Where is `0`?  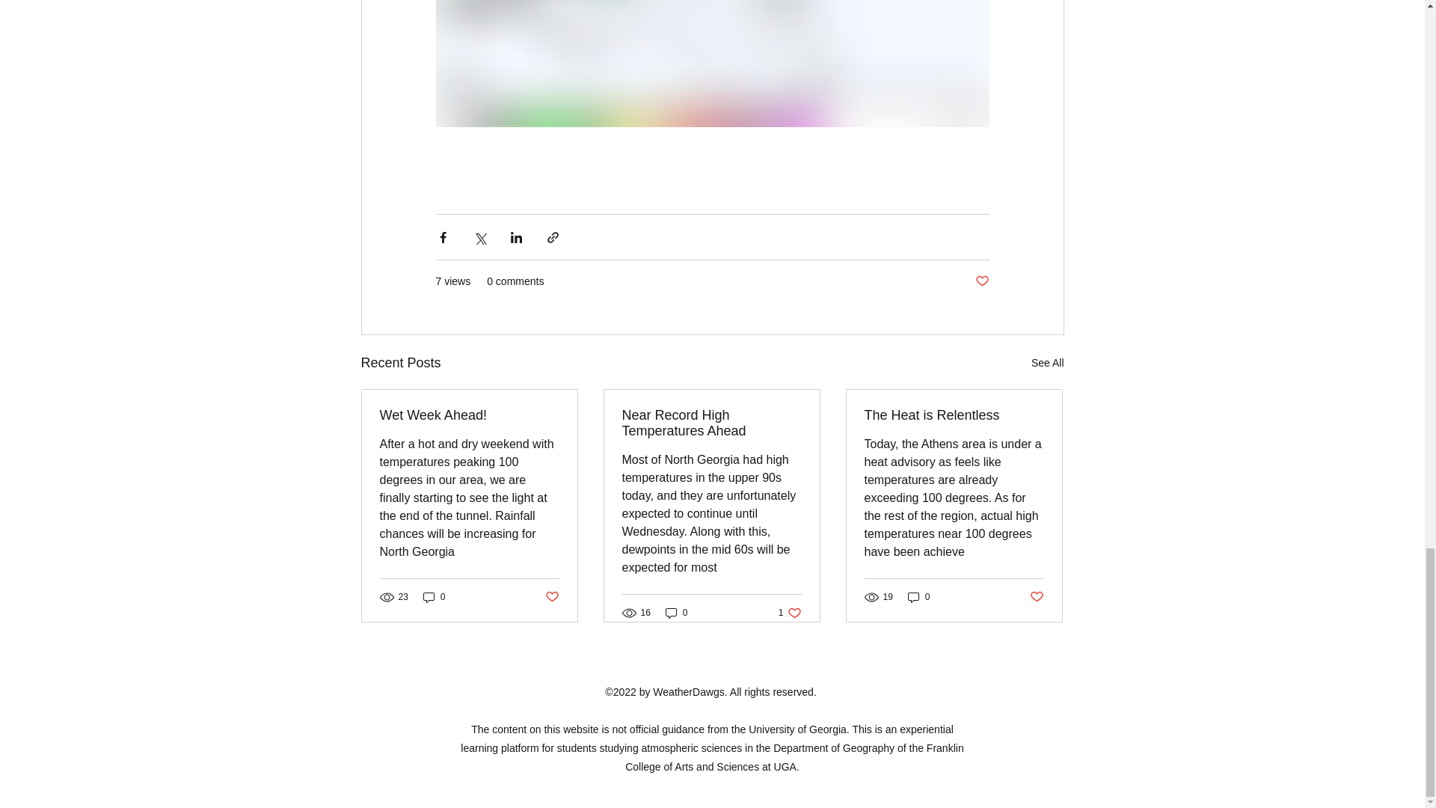 0 is located at coordinates (918, 597).